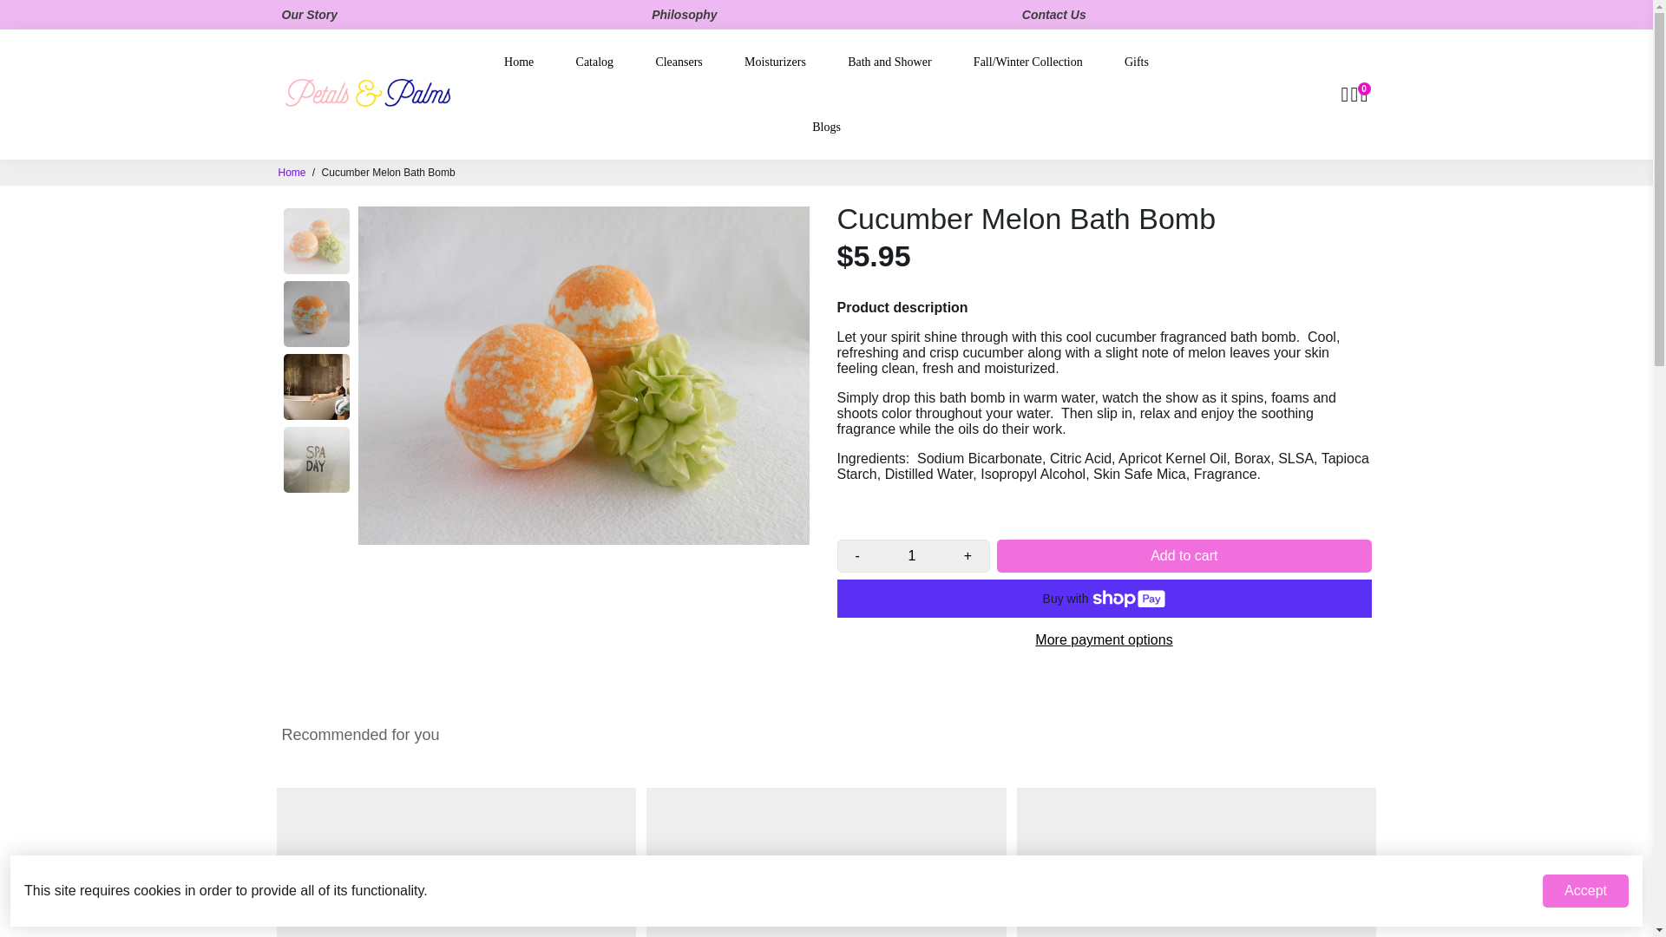 The width and height of the screenshot is (1666, 937). I want to click on Our Story, so click(309, 15).